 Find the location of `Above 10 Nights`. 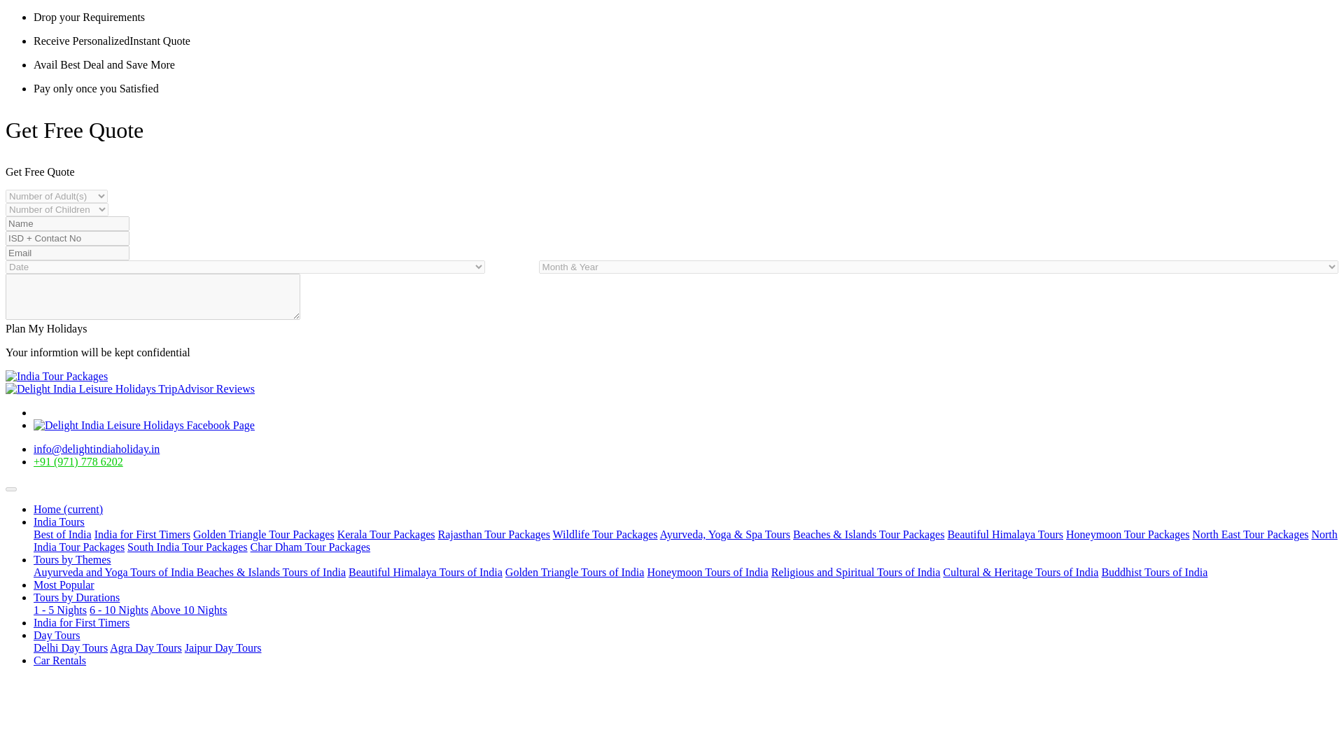

Above 10 Nights is located at coordinates (189, 610).